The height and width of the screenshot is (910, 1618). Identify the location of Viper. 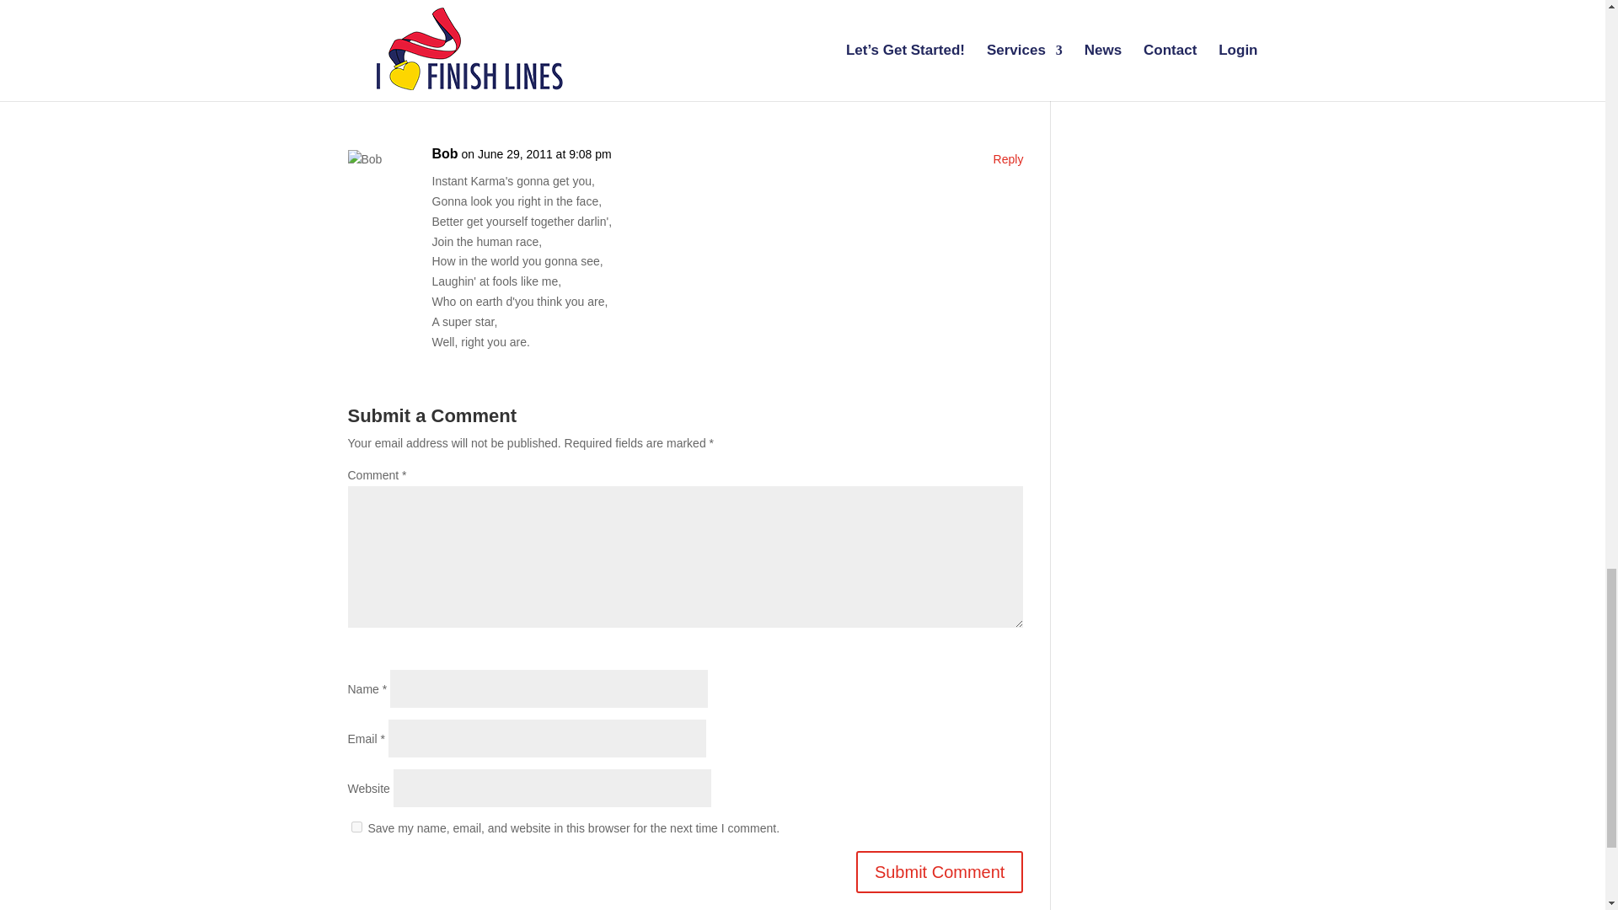
(448, 40).